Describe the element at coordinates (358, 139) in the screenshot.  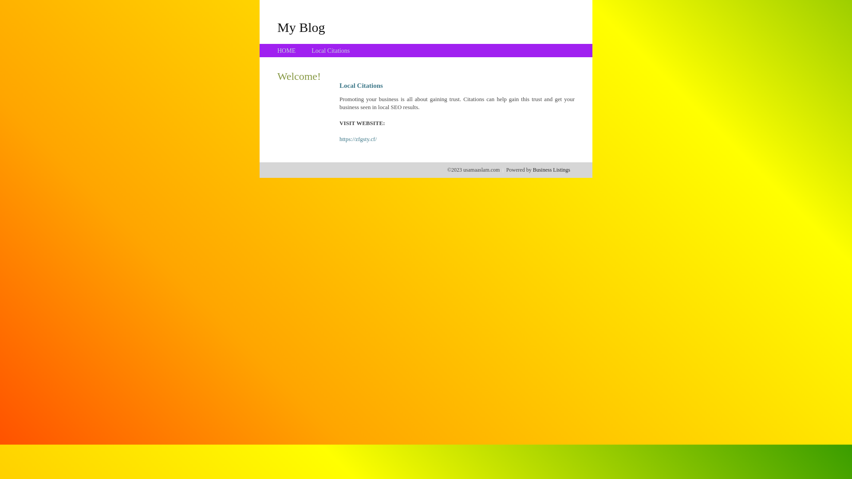
I see `https://zfgsty.cf/` at that location.